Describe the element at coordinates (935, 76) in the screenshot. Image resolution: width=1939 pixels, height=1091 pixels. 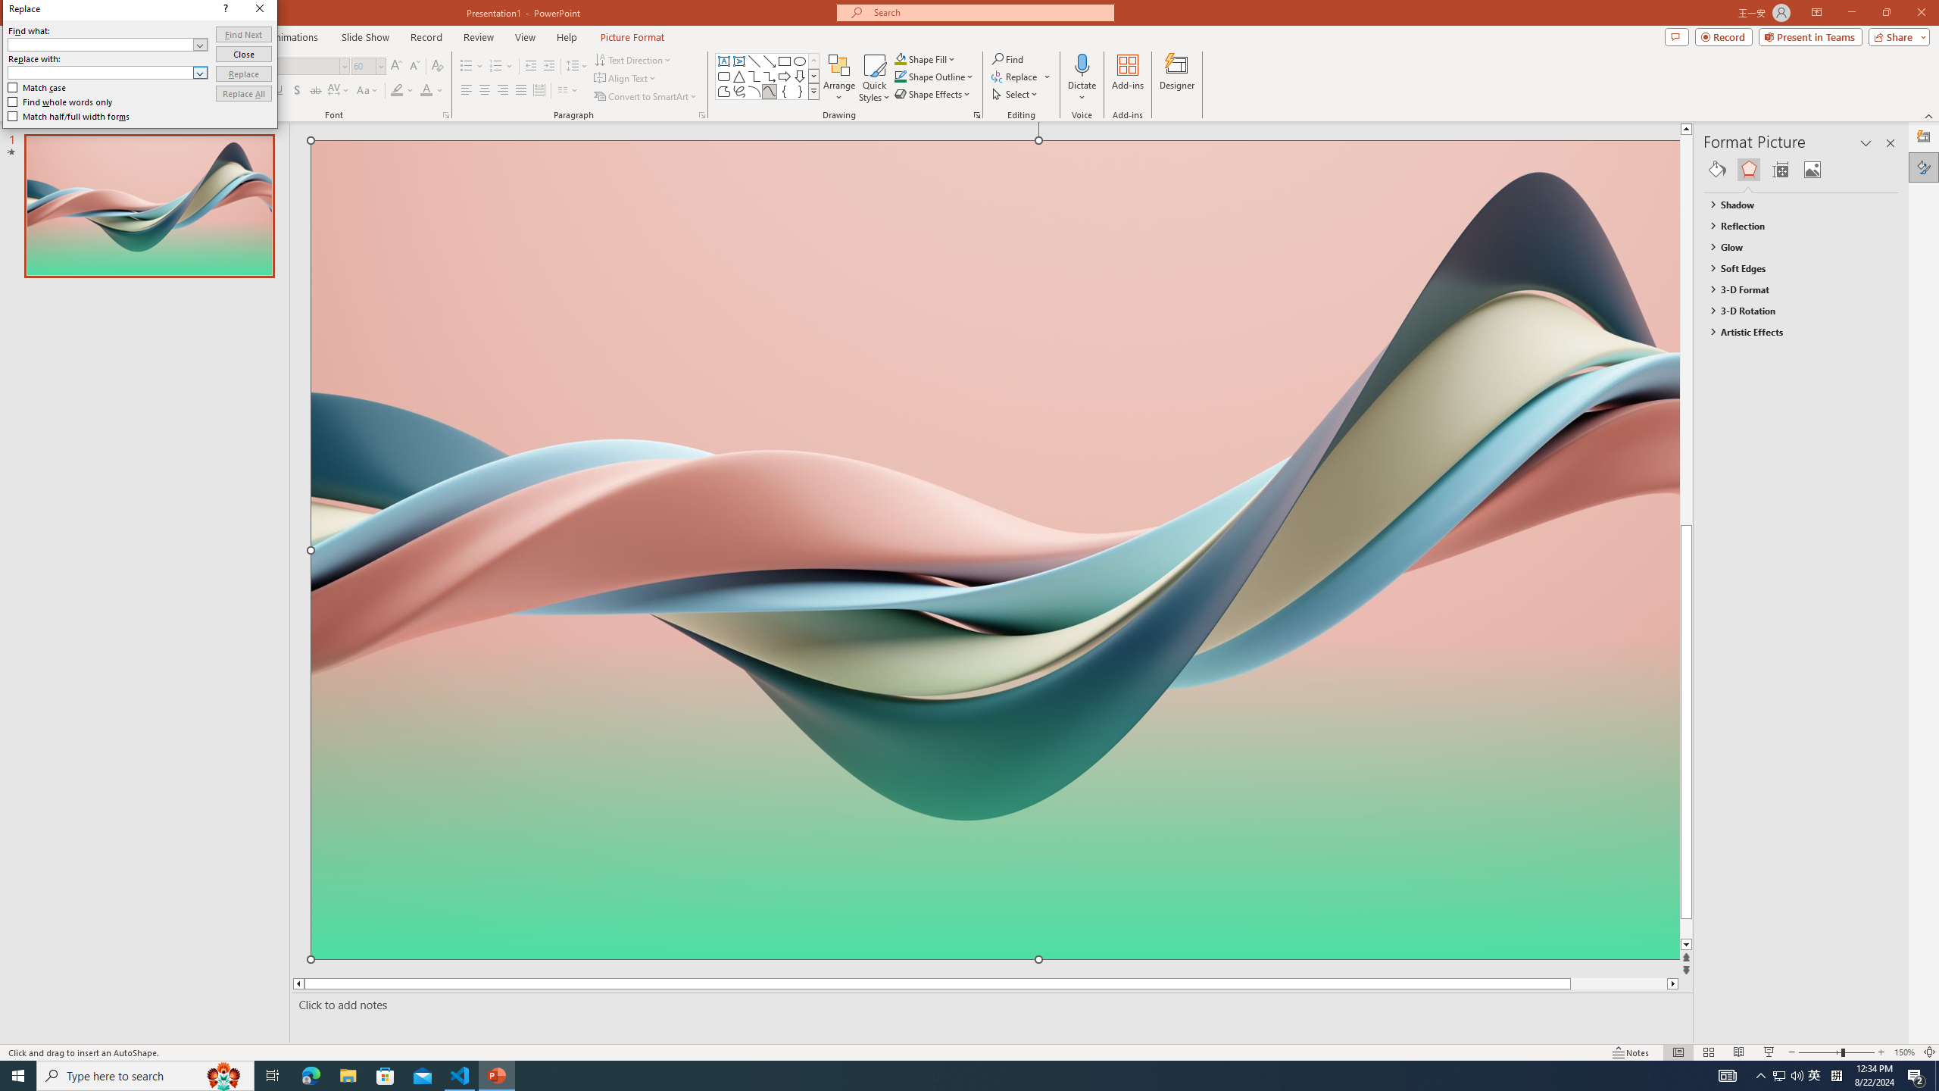
I see `Shape Outline` at that location.